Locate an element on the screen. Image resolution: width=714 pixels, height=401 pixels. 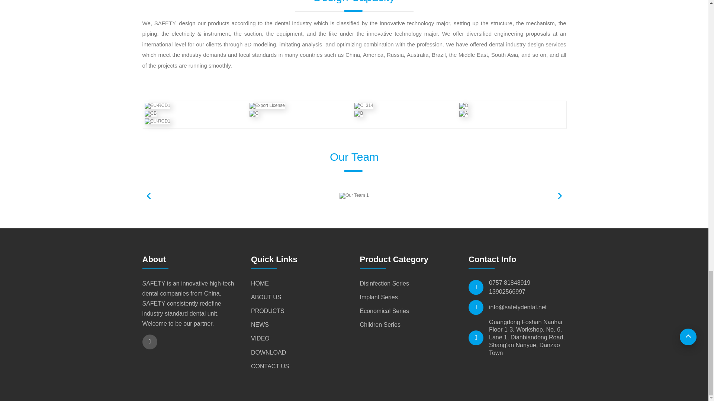
Implant Series is located at coordinates (379, 297).